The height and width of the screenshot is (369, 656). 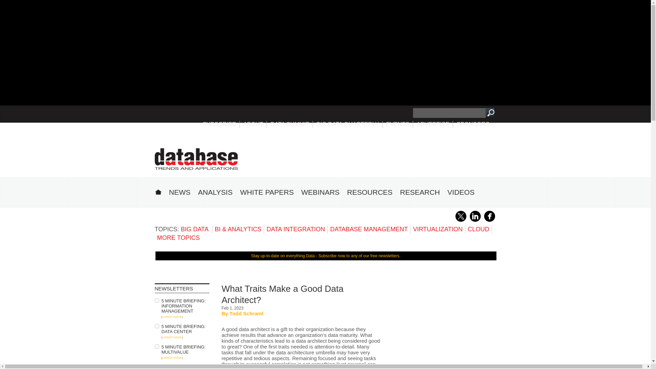 I want to click on on, so click(x=156, y=300).